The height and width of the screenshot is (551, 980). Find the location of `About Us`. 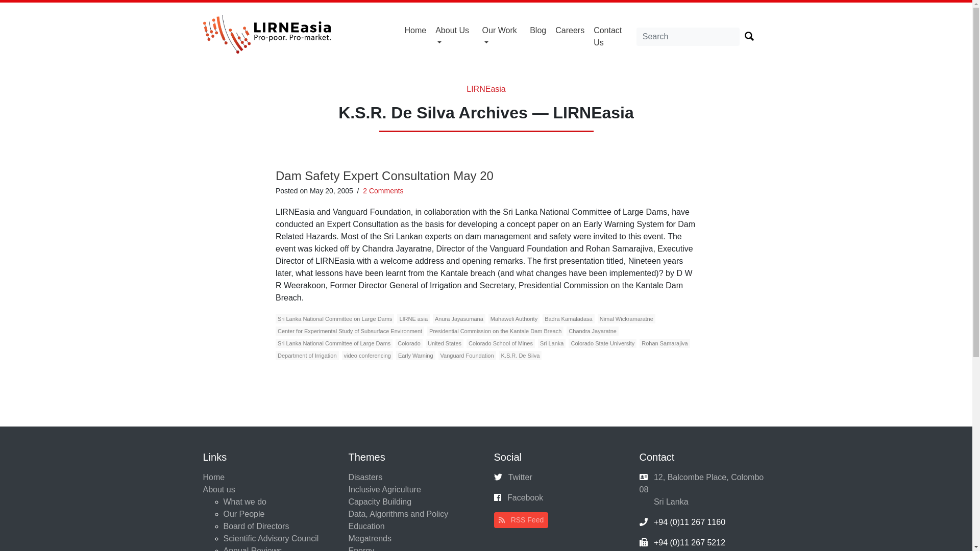

About Us is located at coordinates (454, 36).